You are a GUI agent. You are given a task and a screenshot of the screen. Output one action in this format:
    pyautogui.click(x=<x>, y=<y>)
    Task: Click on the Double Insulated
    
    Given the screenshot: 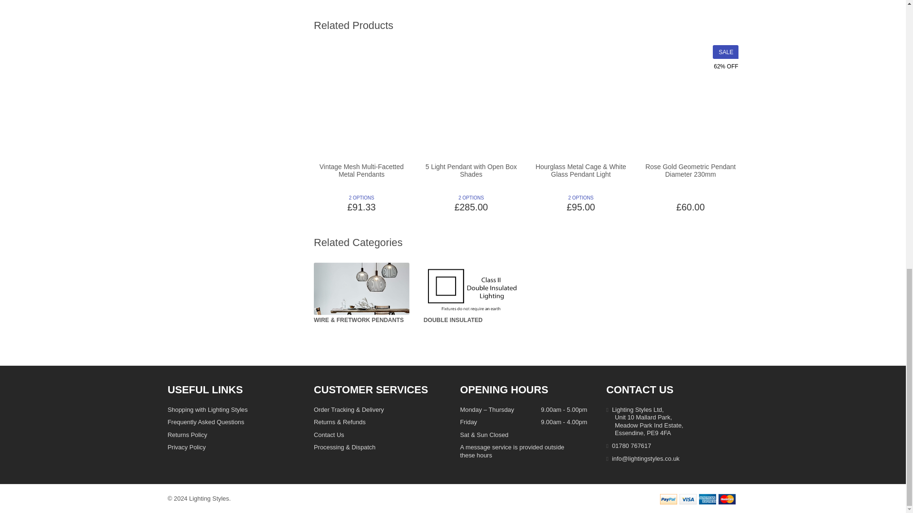 What is the action you would take?
    pyautogui.click(x=471, y=289)
    